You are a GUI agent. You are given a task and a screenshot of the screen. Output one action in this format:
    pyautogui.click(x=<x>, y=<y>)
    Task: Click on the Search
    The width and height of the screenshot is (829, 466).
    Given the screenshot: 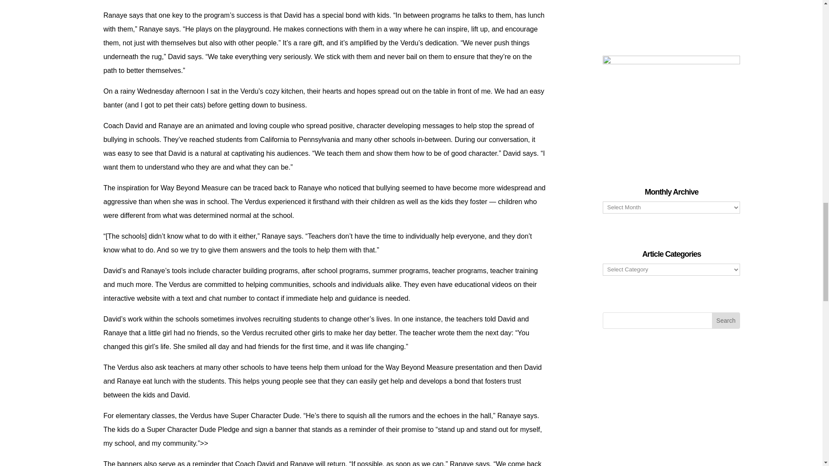 What is the action you would take?
    pyautogui.click(x=725, y=320)
    